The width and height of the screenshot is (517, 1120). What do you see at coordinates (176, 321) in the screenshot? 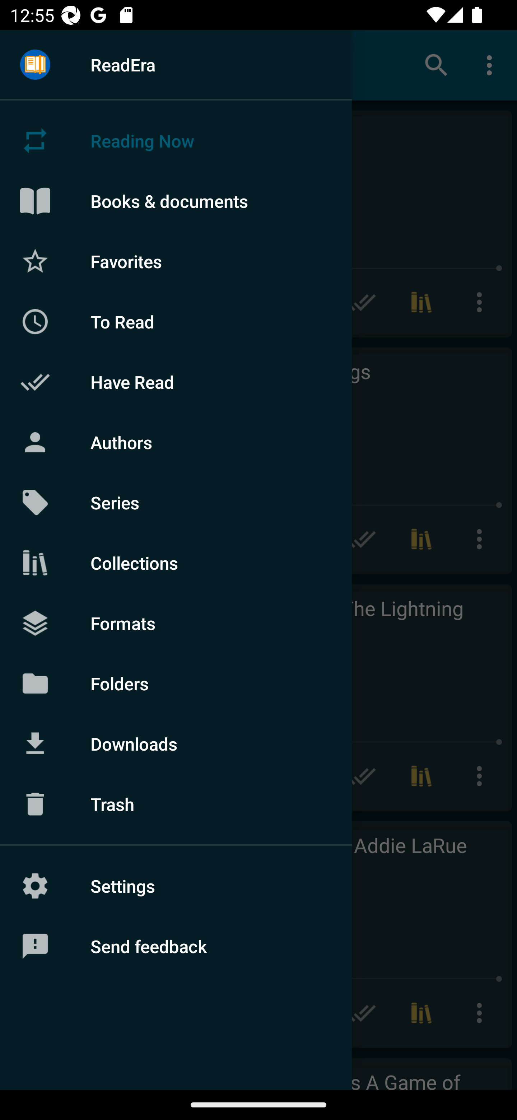
I see `To Read` at bounding box center [176, 321].